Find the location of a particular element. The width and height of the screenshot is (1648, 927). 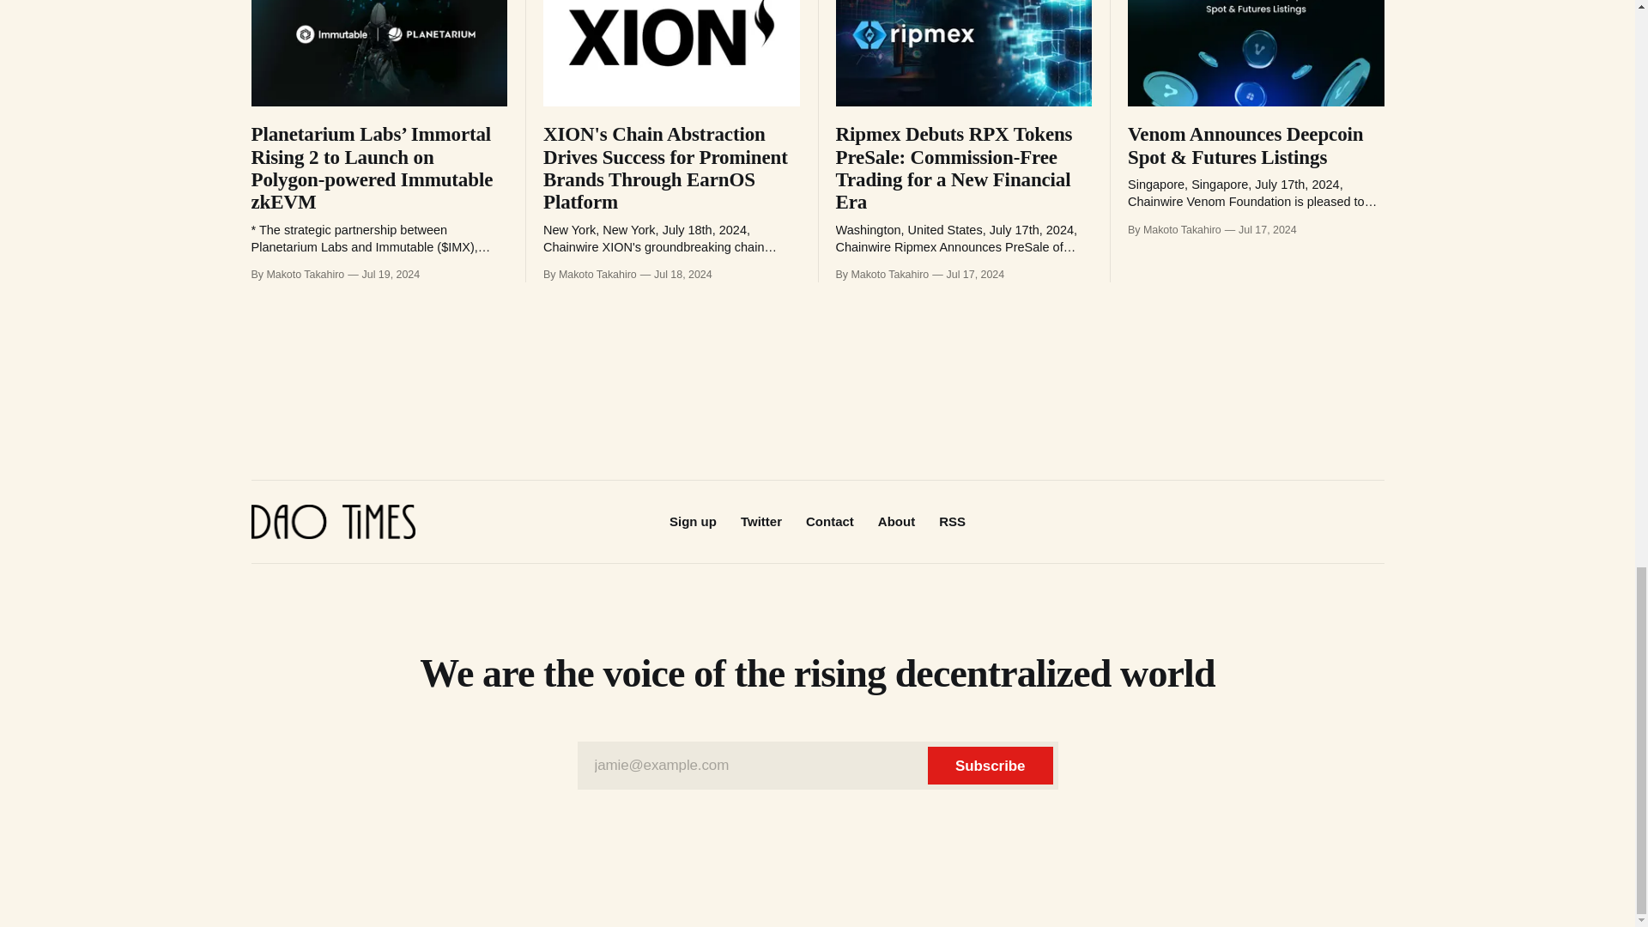

Subscribe is located at coordinates (990, 766).